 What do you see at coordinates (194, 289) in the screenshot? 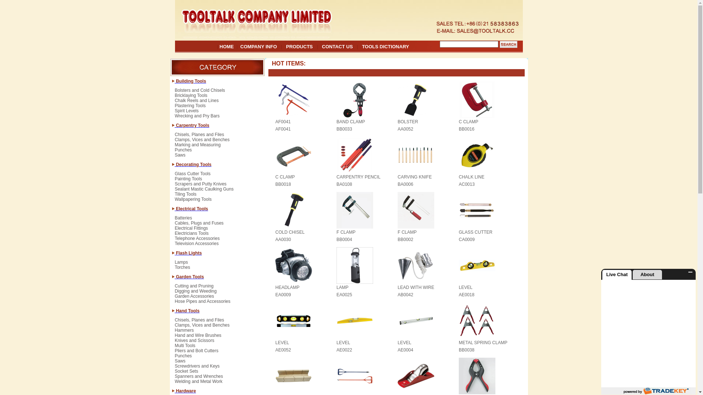
I see `Cutting and Pruning` at bounding box center [194, 289].